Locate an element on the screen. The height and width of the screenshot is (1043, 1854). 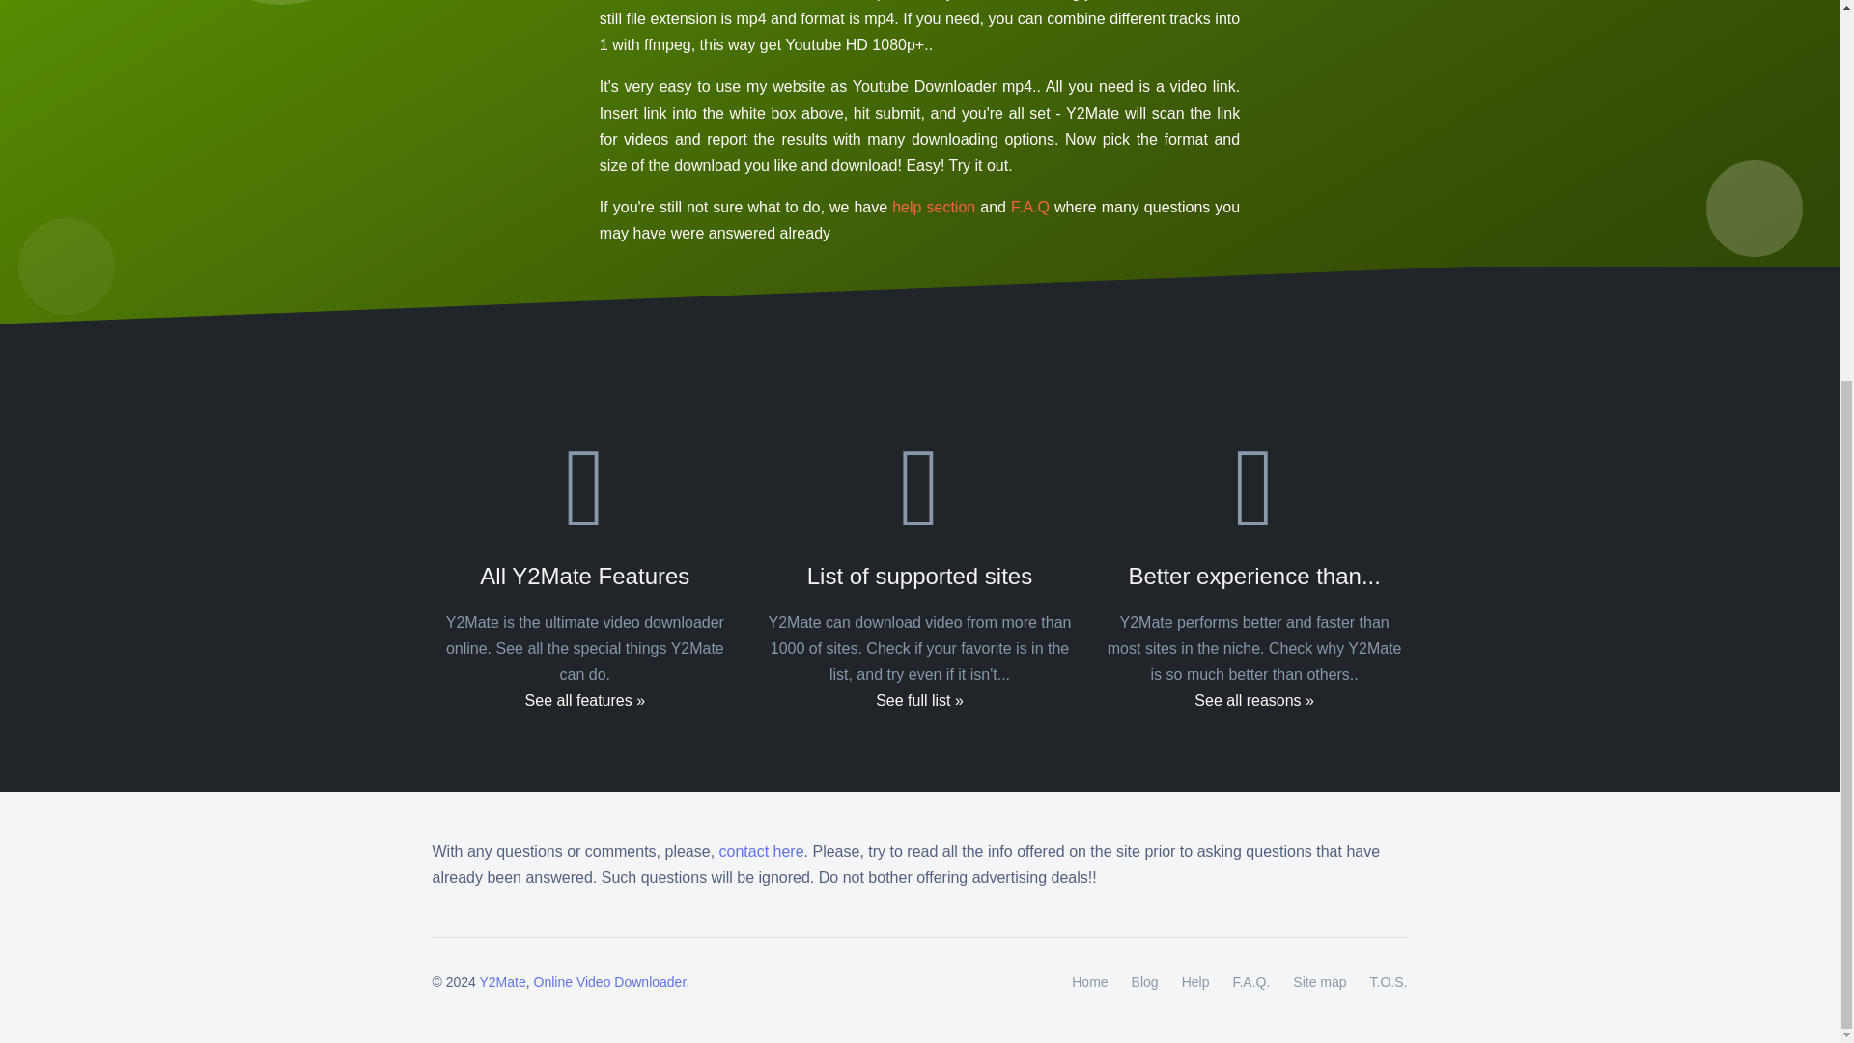
Site map is located at coordinates (1319, 983).